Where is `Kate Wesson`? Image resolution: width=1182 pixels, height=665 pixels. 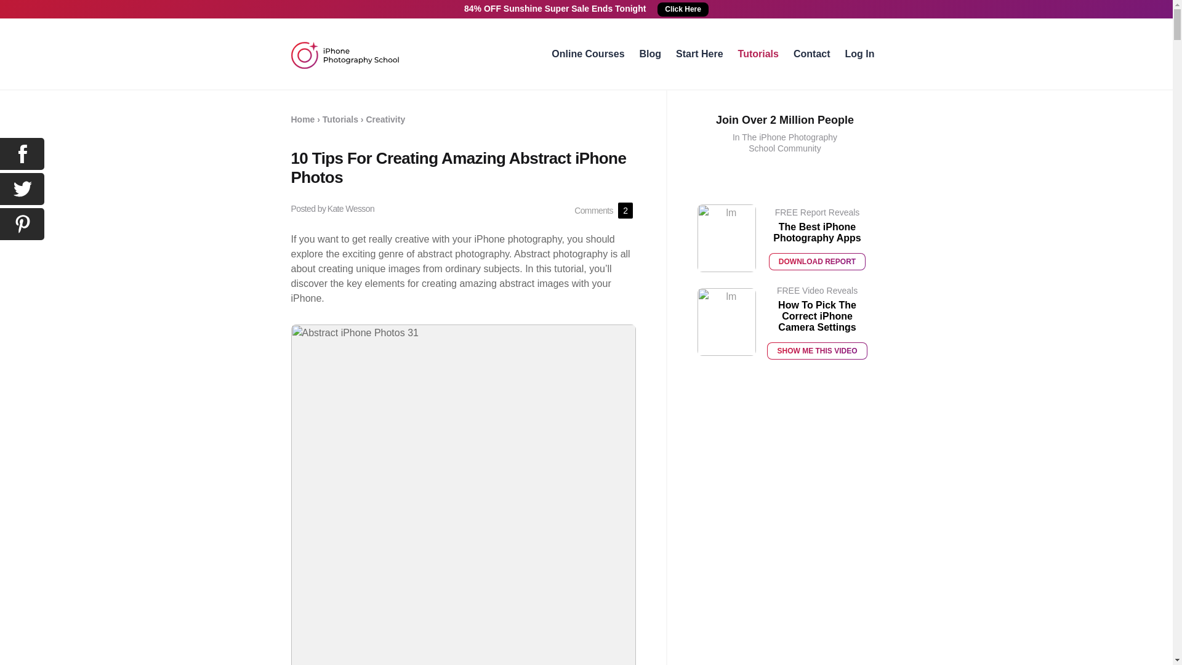
Kate Wesson is located at coordinates (351, 208).